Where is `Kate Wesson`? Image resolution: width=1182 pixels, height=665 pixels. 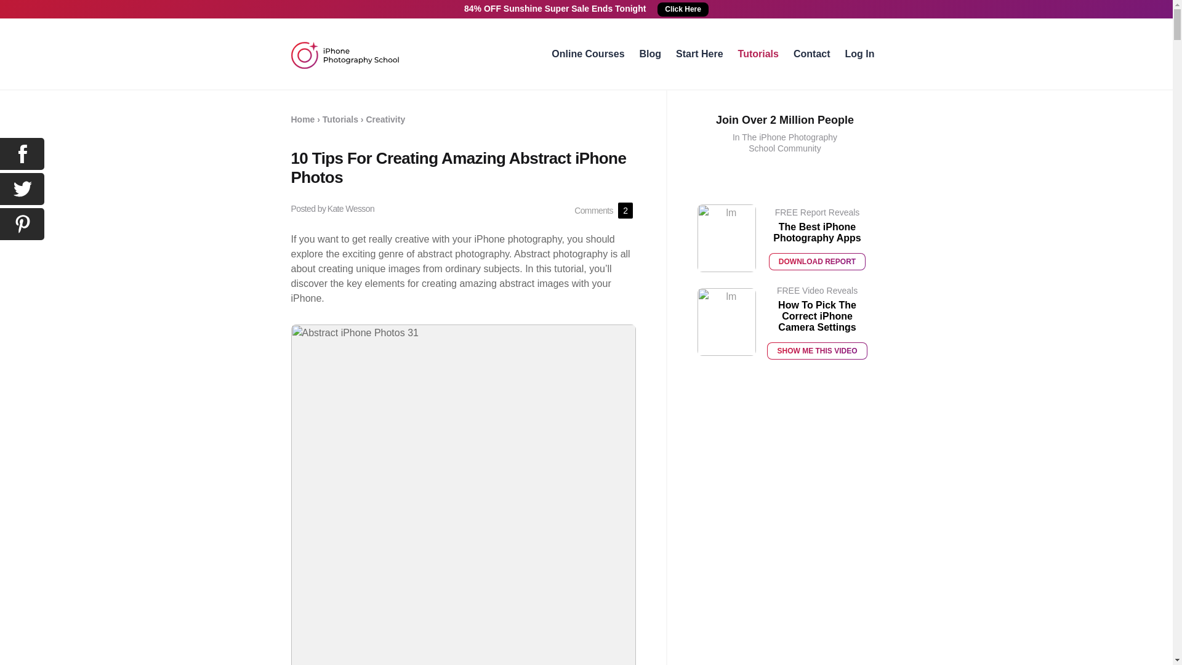
Kate Wesson is located at coordinates (351, 208).